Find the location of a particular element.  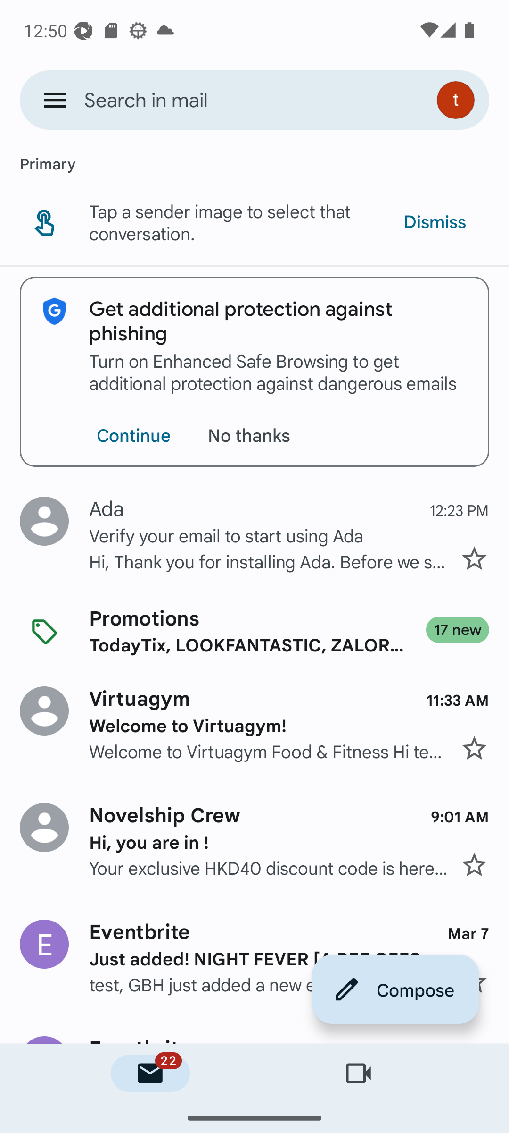

Dismiss Dismiss tip is located at coordinates (435, 222).